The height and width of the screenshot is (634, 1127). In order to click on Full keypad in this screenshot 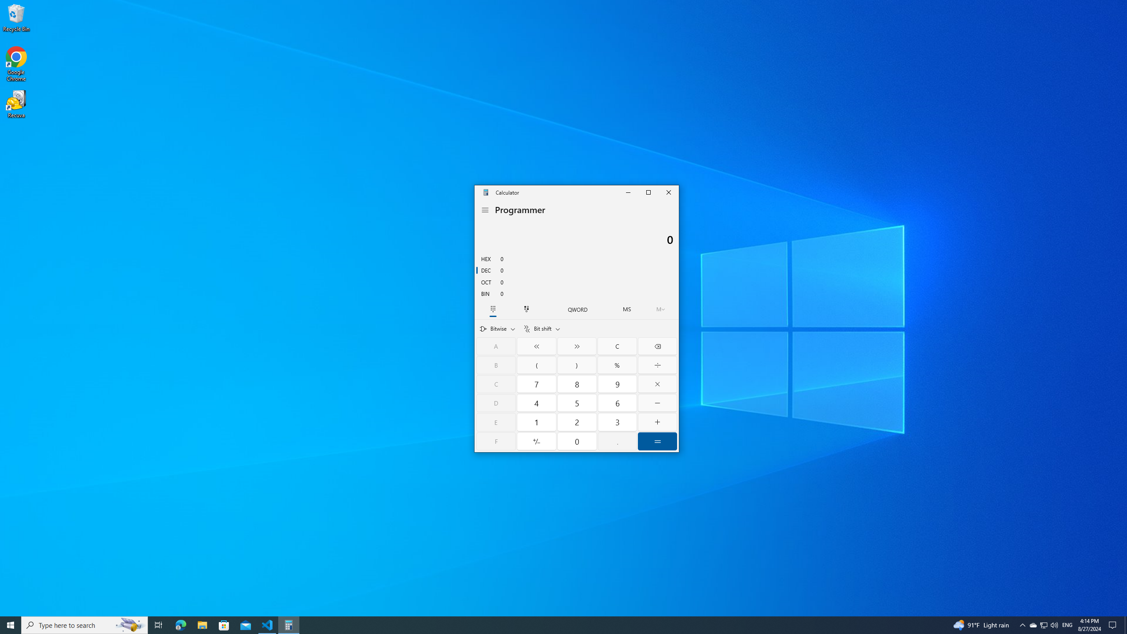, I will do `click(493, 309)`.